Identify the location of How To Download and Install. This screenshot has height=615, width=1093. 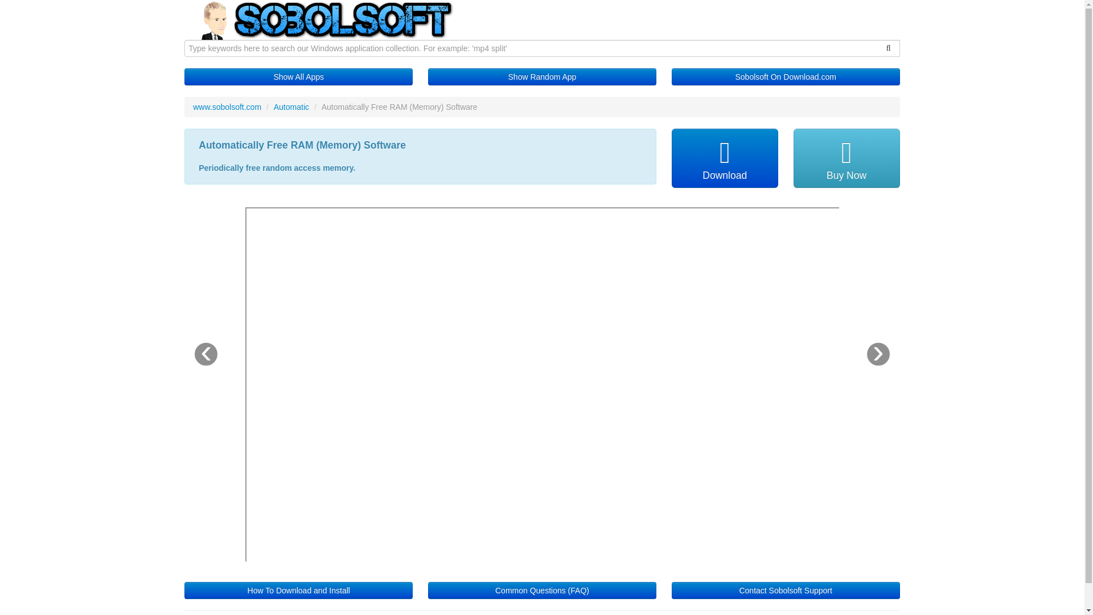
(298, 590).